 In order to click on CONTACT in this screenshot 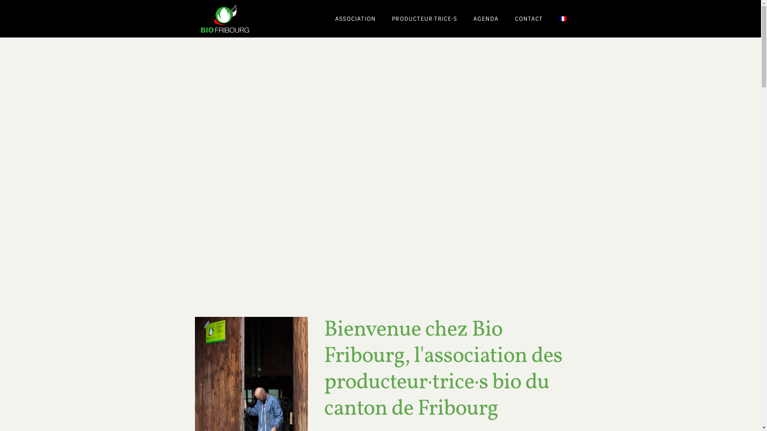, I will do `click(529, 19)`.